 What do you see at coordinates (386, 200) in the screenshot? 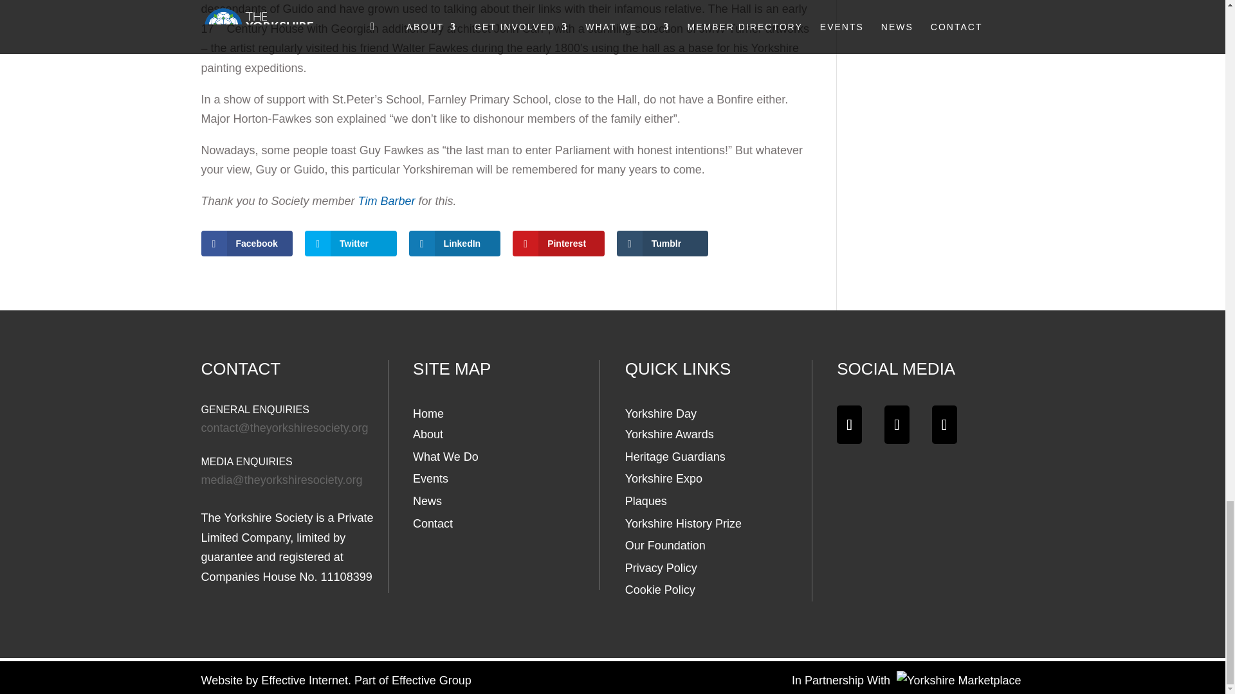
I see `Tim Barber` at bounding box center [386, 200].